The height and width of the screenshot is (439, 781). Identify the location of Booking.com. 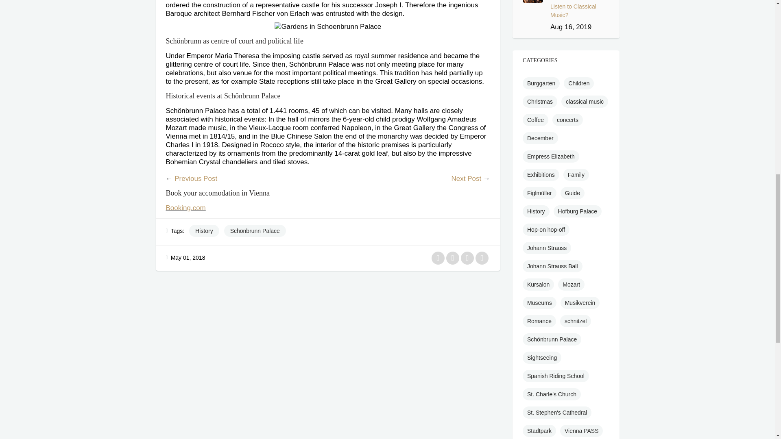
(185, 208).